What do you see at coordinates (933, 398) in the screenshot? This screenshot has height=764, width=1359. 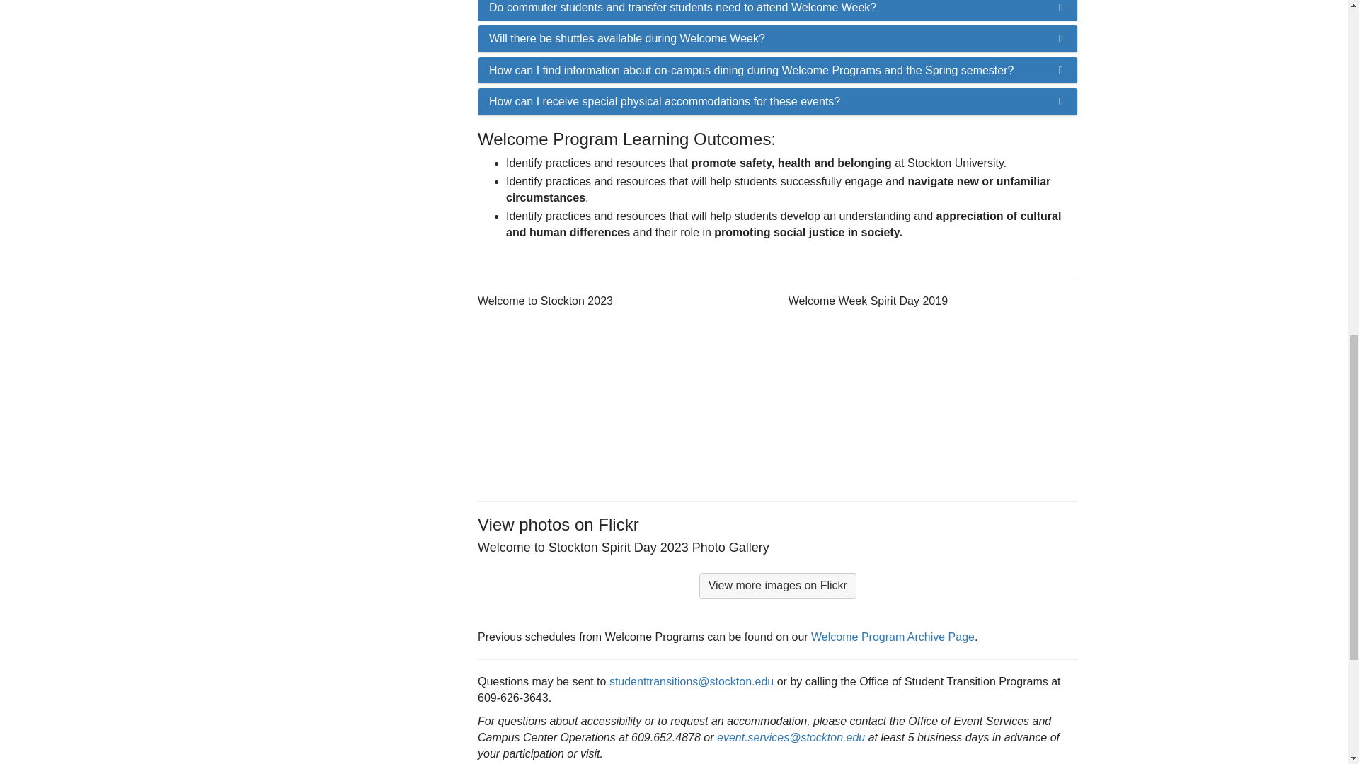 I see `Welcome Week Spirit Day 2019` at bounding box center [933, 398].